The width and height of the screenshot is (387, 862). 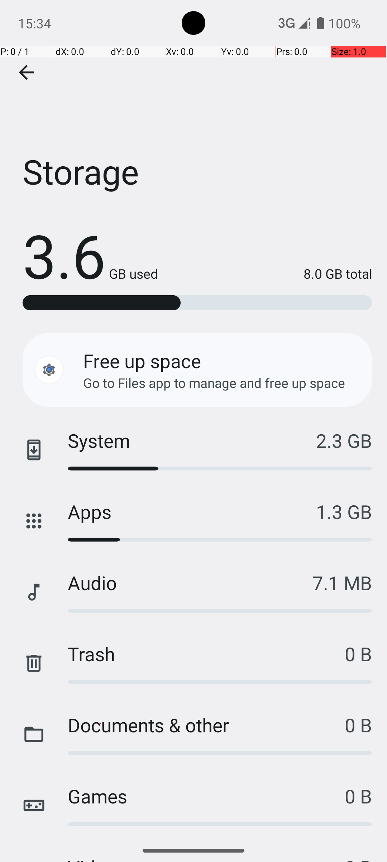 I want to click on 8.0 GB total, so click(x=265, y=274).